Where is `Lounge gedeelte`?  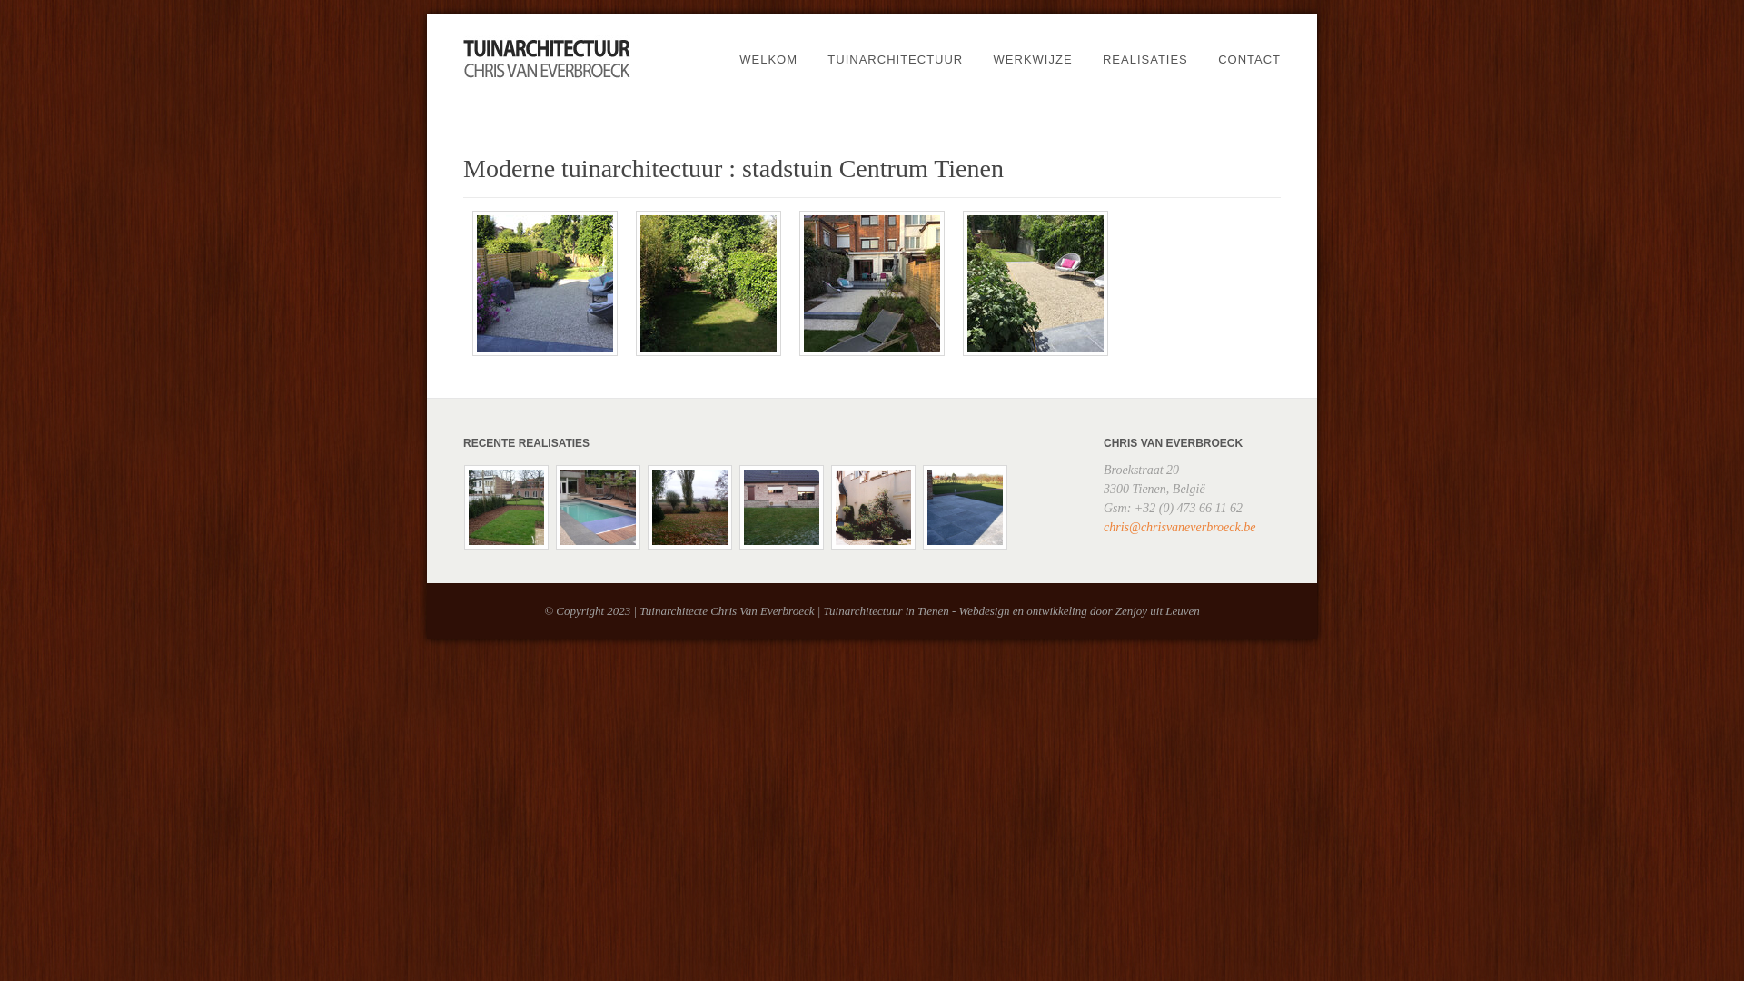 Lounge gedeelte is located at coordinates (1035, 352).